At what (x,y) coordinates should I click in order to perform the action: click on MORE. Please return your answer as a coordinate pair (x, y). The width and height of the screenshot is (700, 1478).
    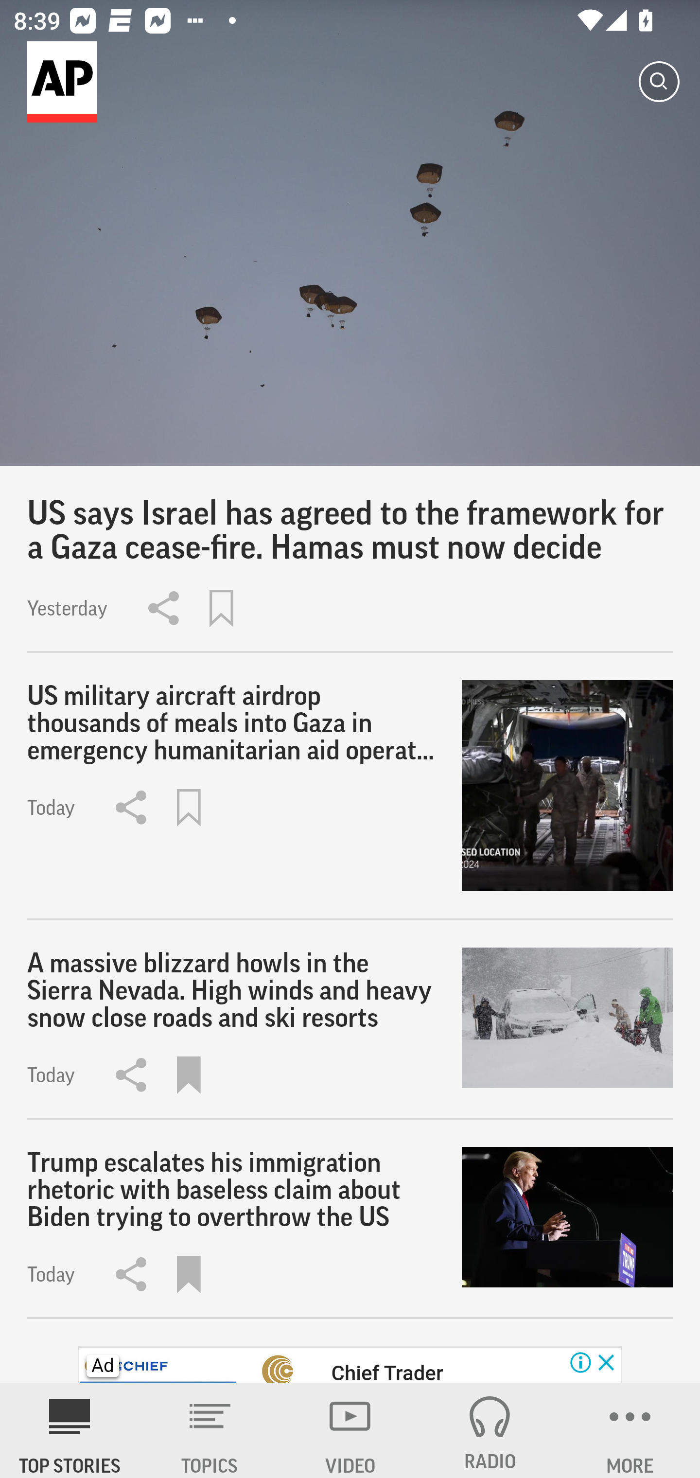
    Looking at the image, I should click on (630, 1430).